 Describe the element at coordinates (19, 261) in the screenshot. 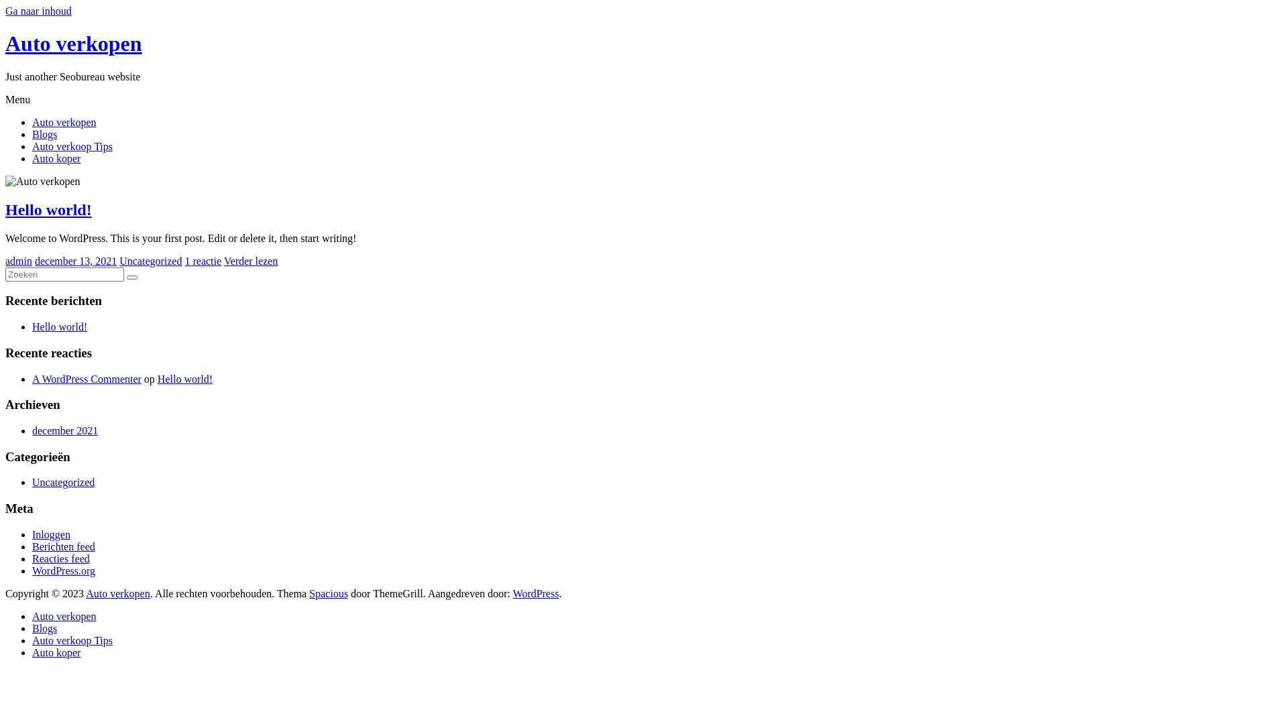

I see `admin` at that location.